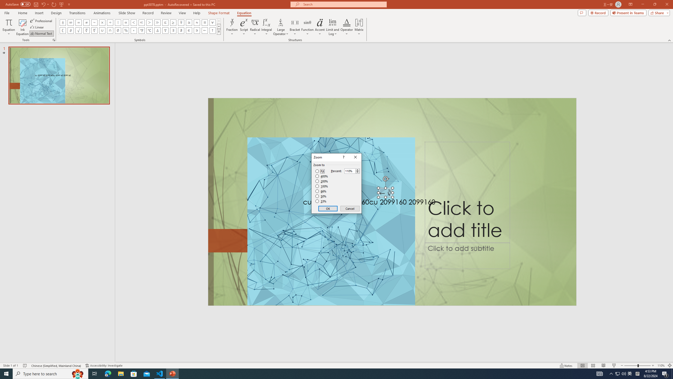 This screenshot has height=379, width=673. I want to click on Percent, so click(350, 171).